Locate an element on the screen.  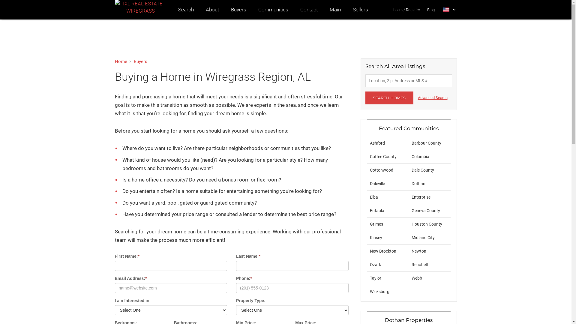
Barbour County is located at coordinates (427, 143).